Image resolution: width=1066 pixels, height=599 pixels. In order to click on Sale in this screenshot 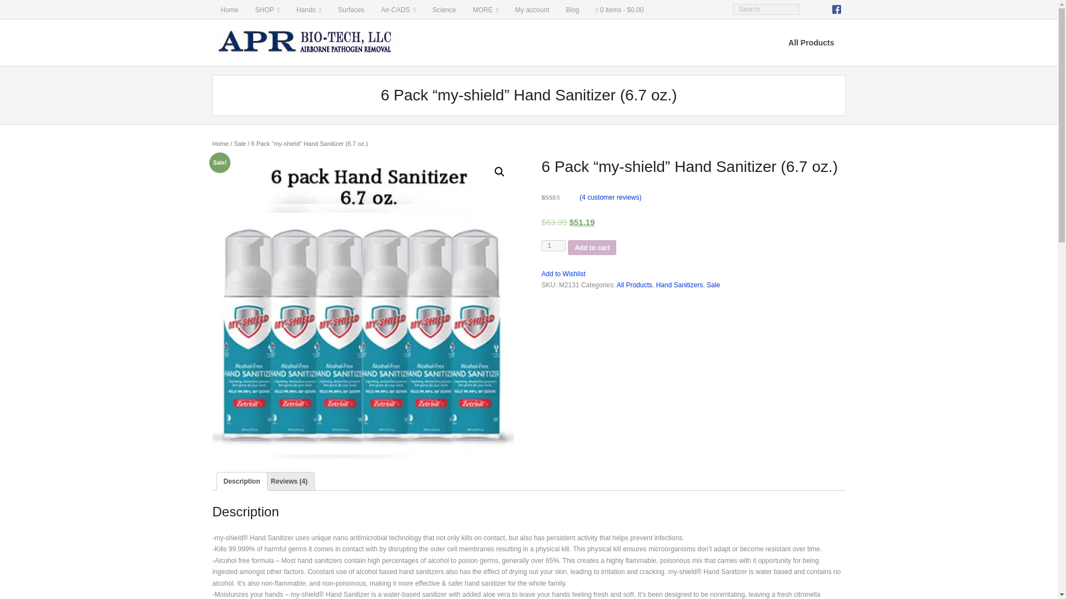, I will do `click(240, 143)`.